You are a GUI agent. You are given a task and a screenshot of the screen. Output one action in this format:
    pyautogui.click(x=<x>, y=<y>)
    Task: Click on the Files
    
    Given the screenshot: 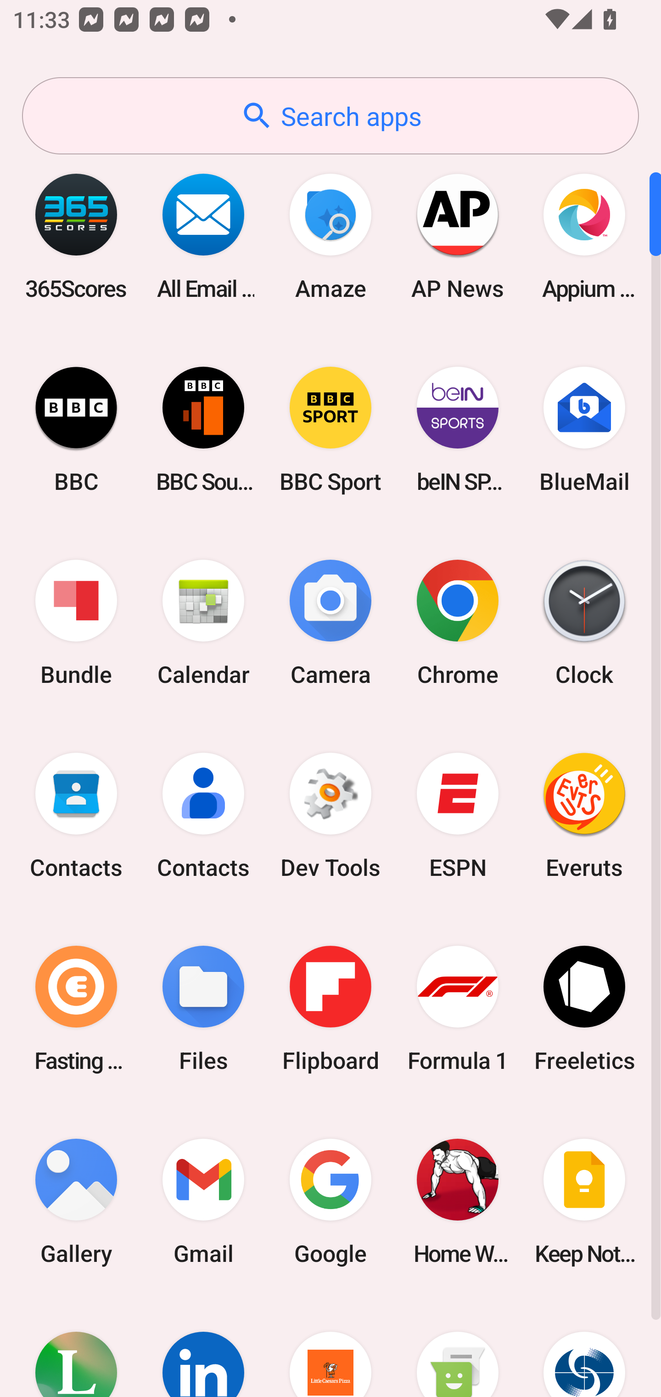 What is the action you would take?
    pyautogui.click(x=203, y=1008)
    